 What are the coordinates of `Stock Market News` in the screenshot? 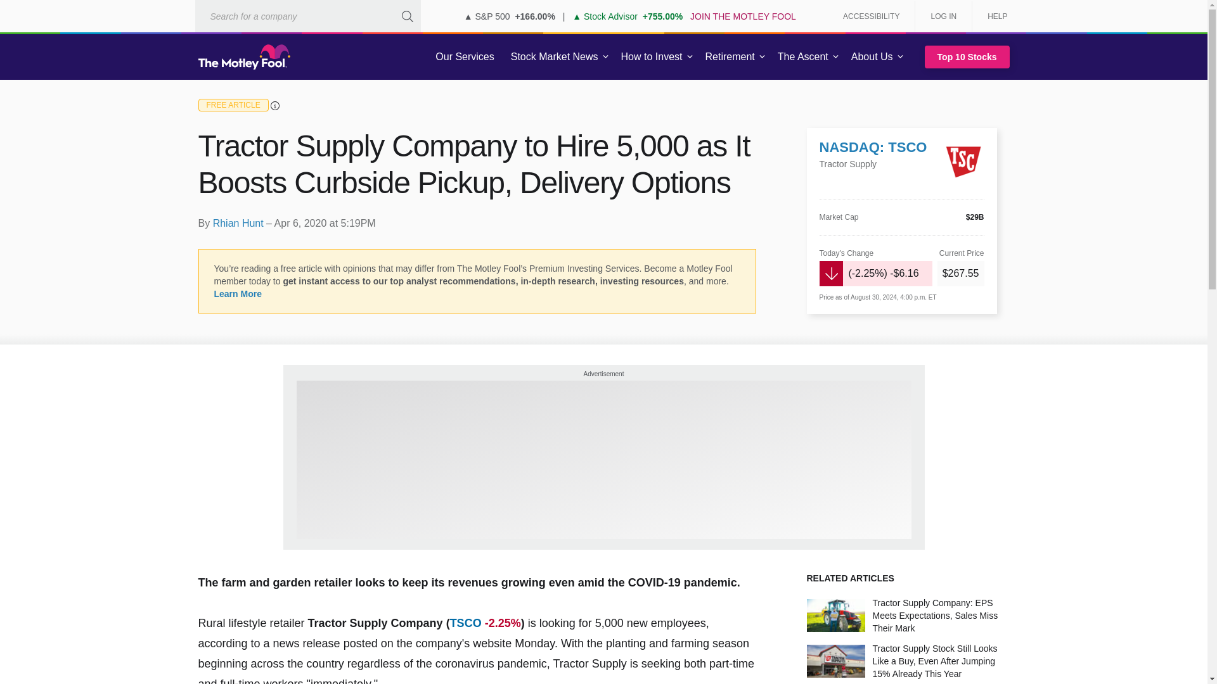 It's located at (554, 57).